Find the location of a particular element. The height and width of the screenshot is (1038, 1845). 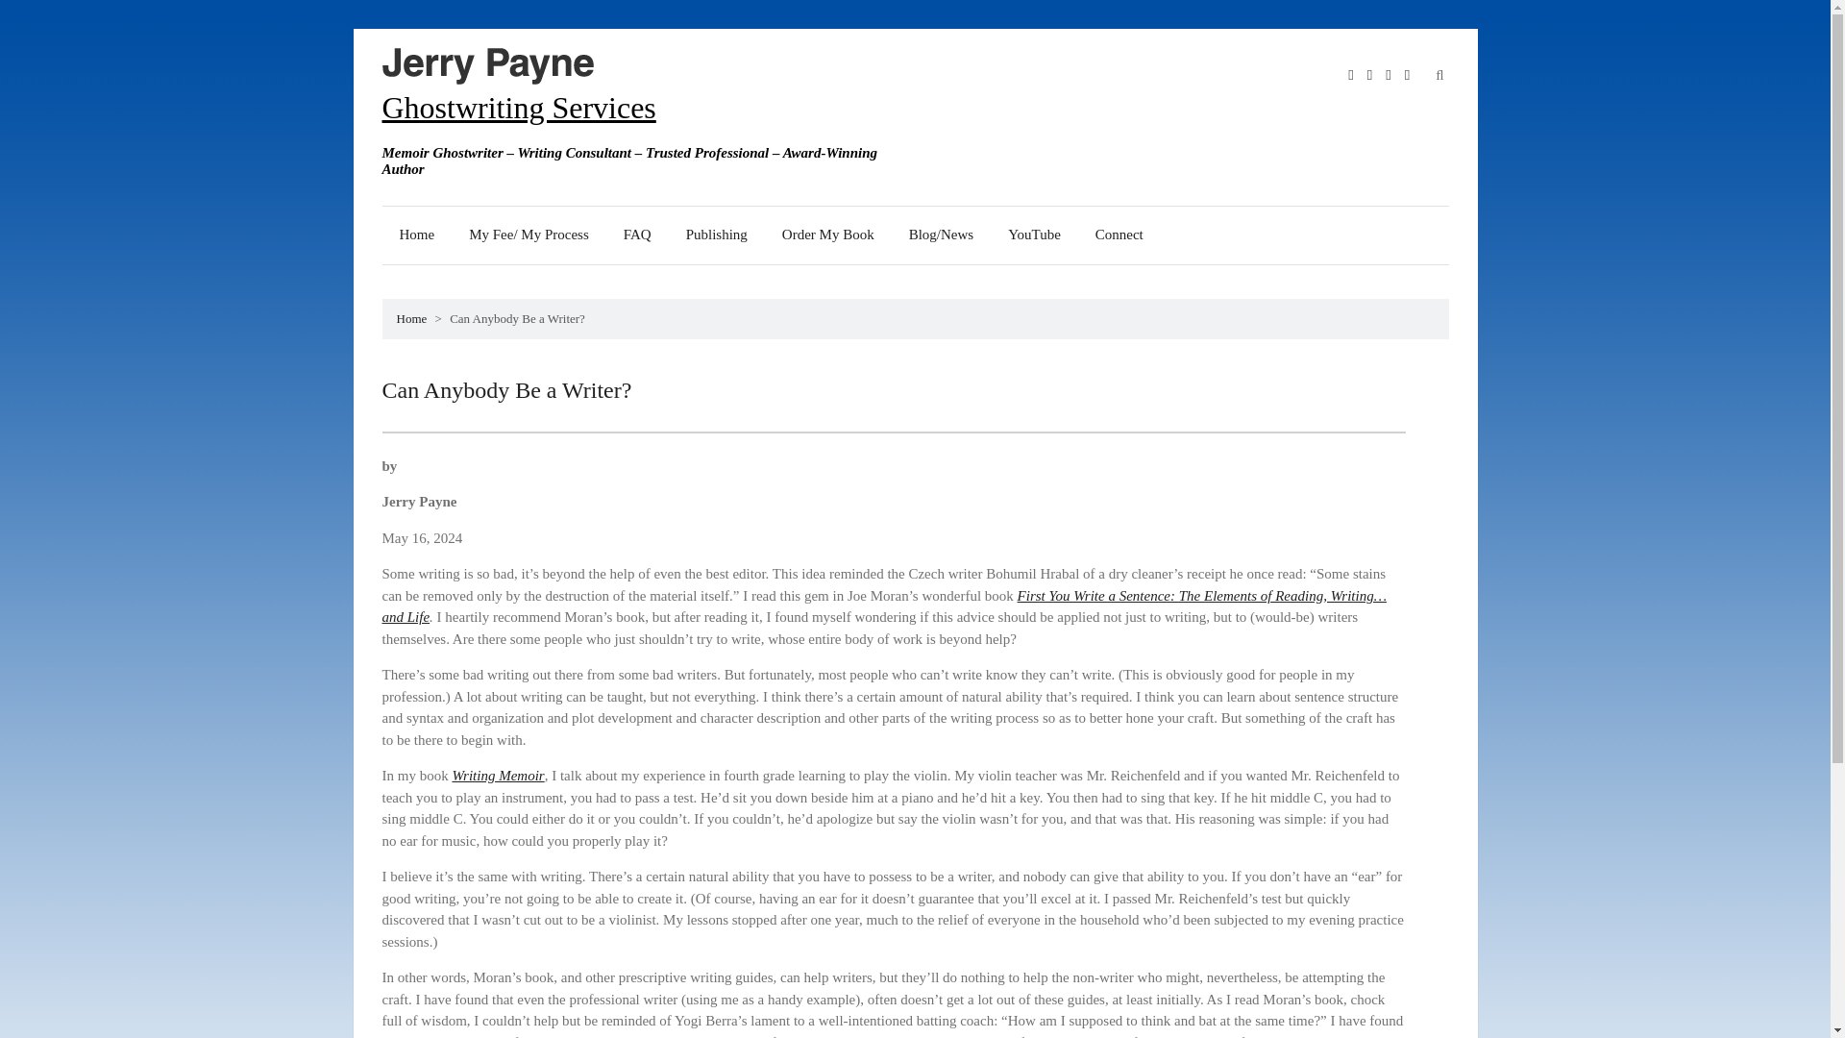

Ghostwriting Services is located at coordinates (519, 107).